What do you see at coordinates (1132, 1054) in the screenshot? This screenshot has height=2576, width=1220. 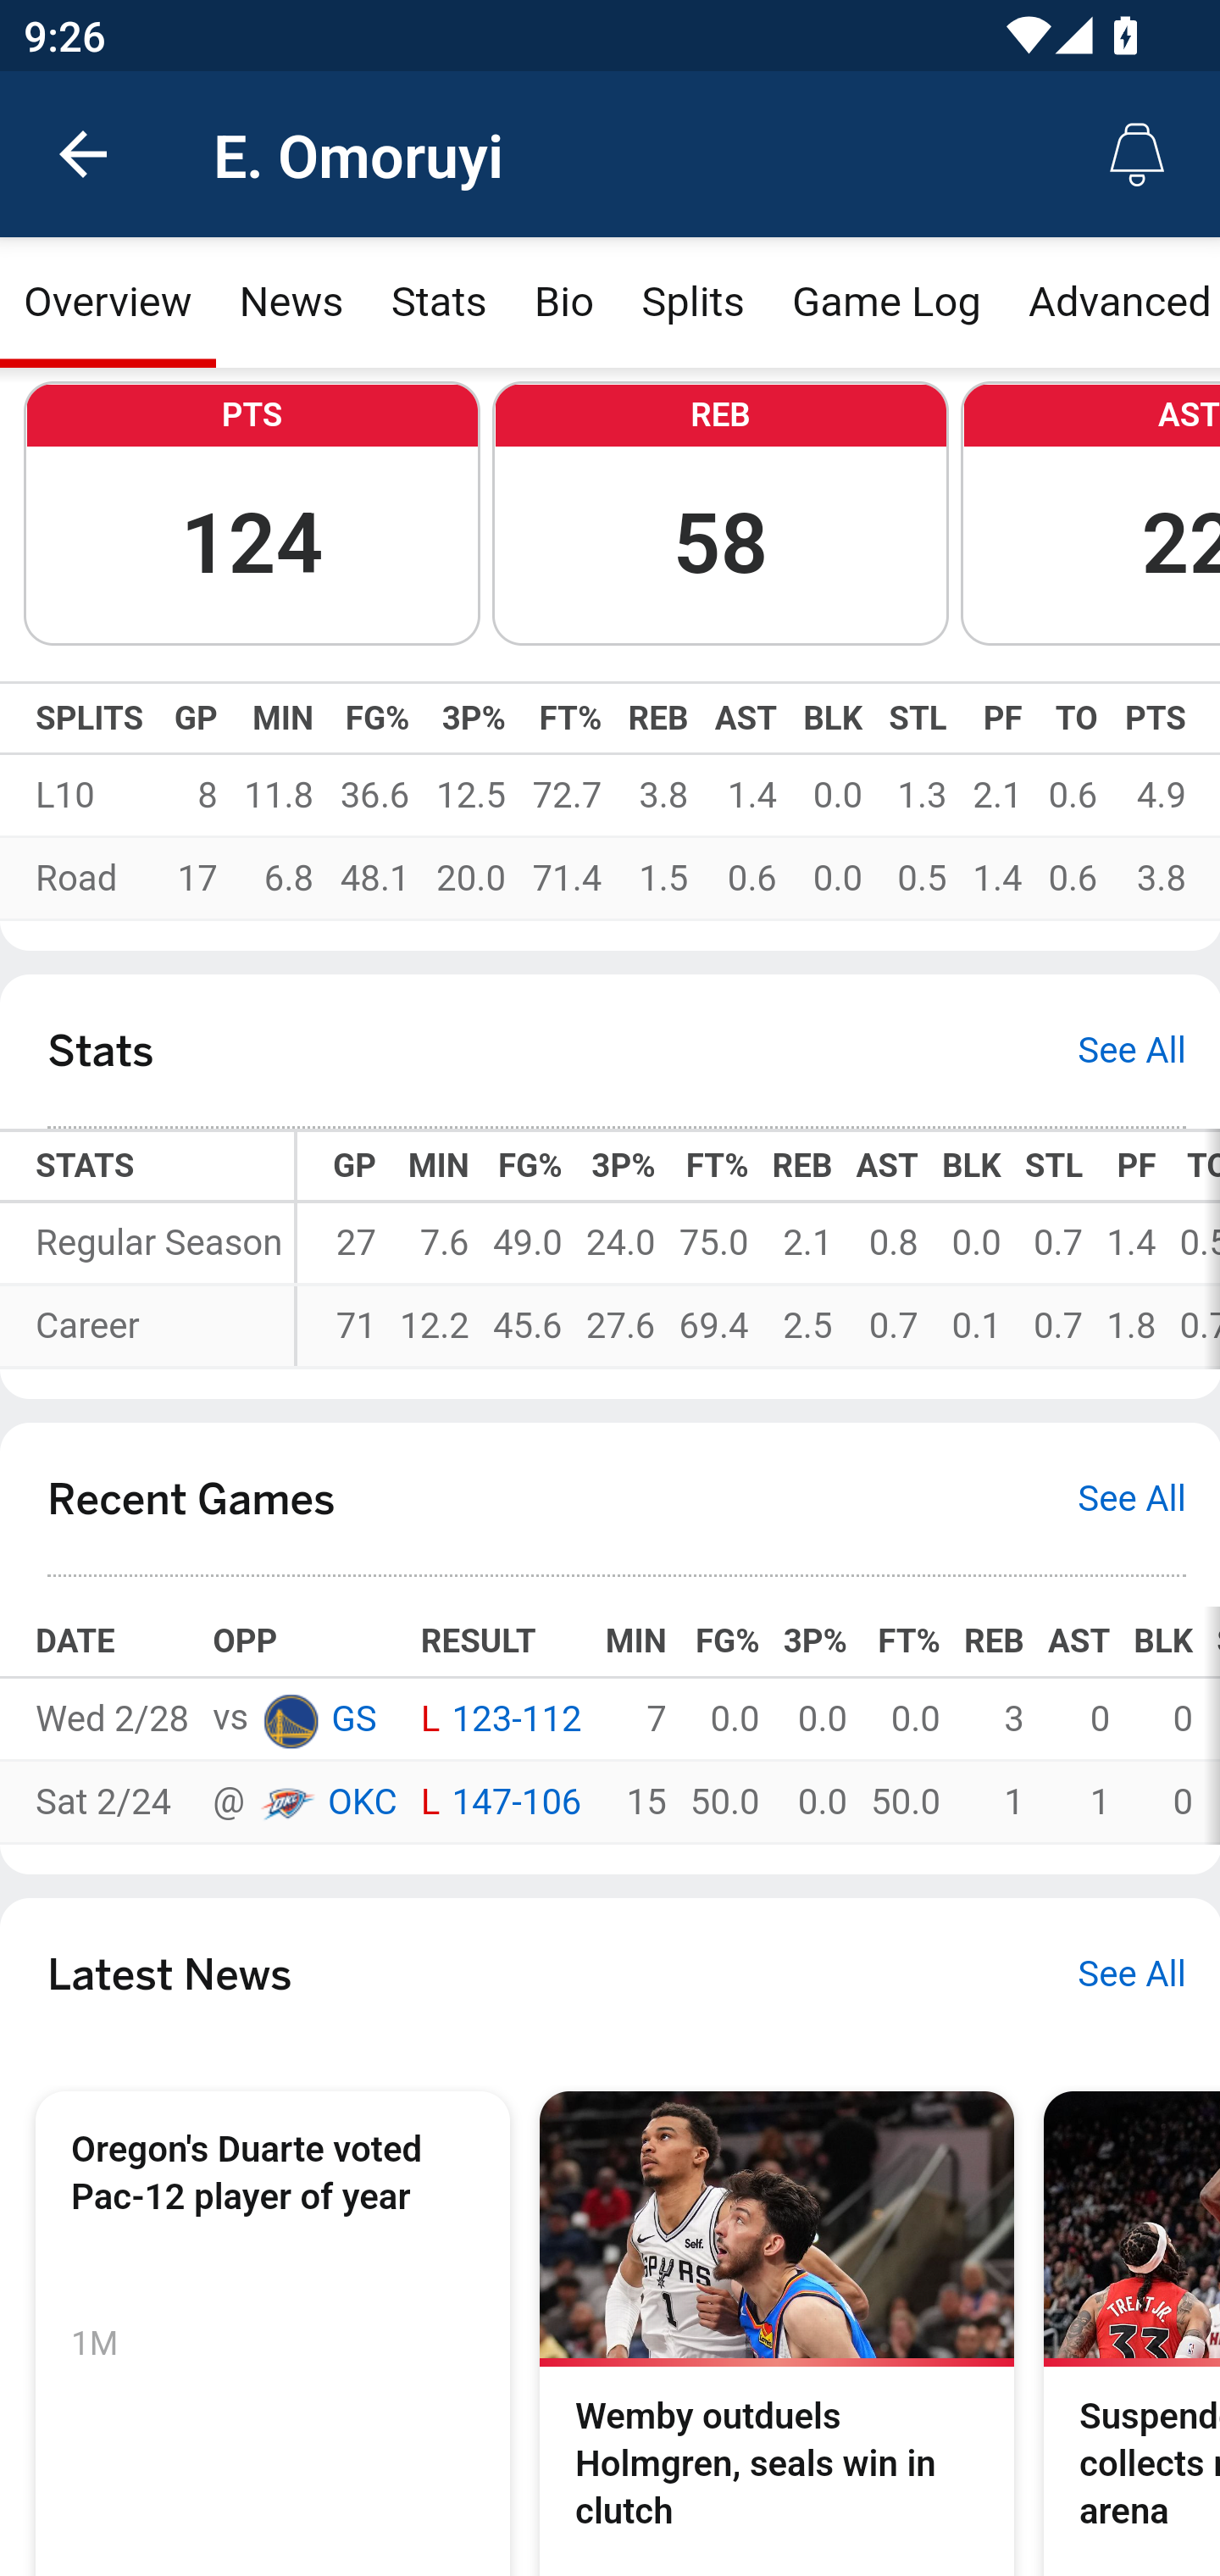 I see `See All` at bounding box center [1132, 1054].